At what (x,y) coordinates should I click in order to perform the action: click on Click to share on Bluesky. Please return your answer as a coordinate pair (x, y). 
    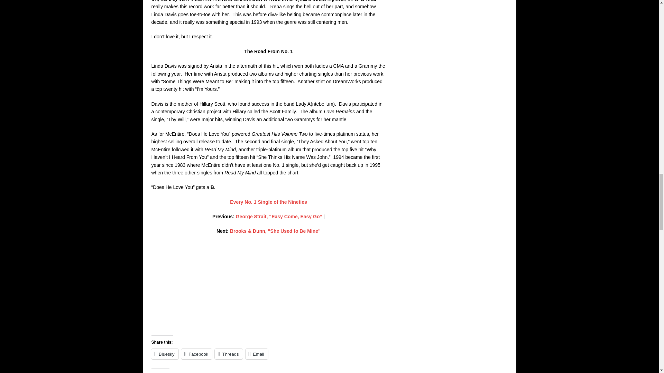
    Looking at the image, I should click on (165, 354).